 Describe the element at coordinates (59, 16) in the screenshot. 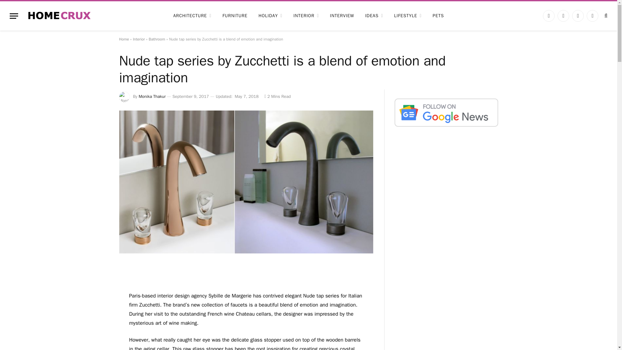

I see `Homecrux` at that location.